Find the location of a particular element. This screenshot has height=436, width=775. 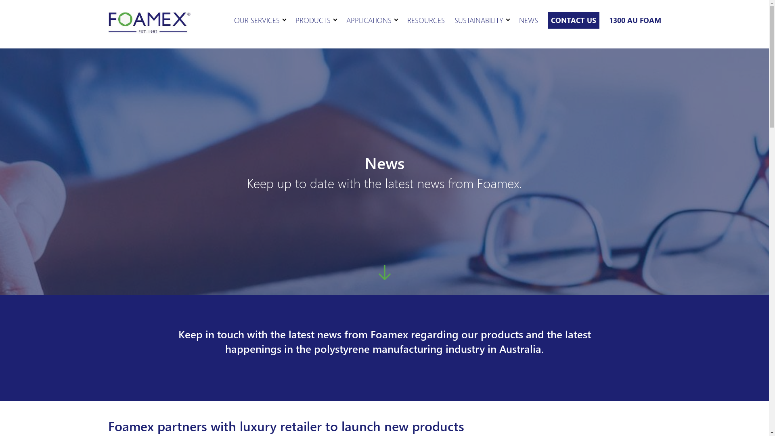

1300 AU FOAM is located at coordinates (635, 21).